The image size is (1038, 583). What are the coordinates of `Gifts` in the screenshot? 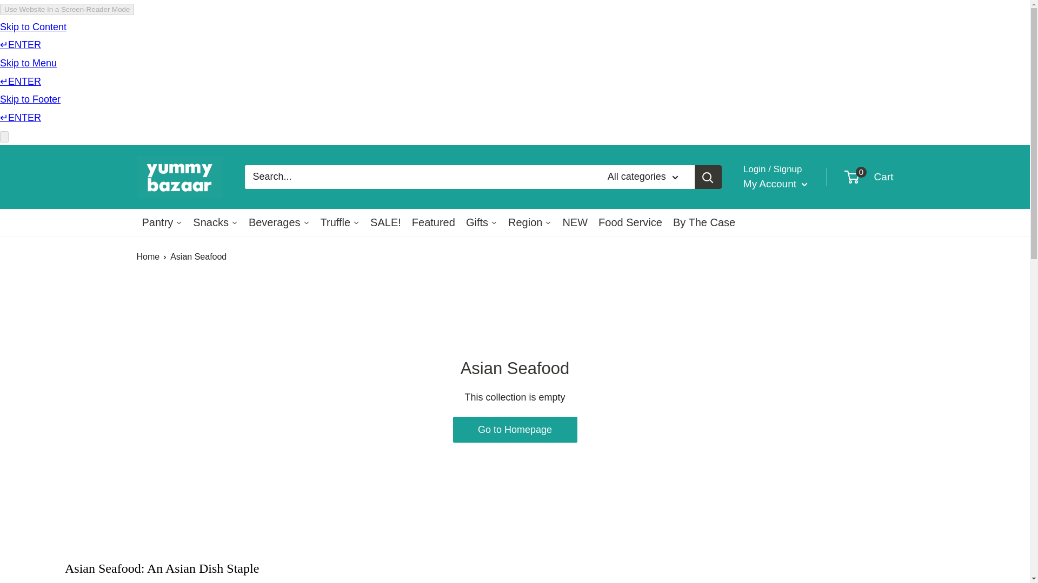 It's located at (481, 222).